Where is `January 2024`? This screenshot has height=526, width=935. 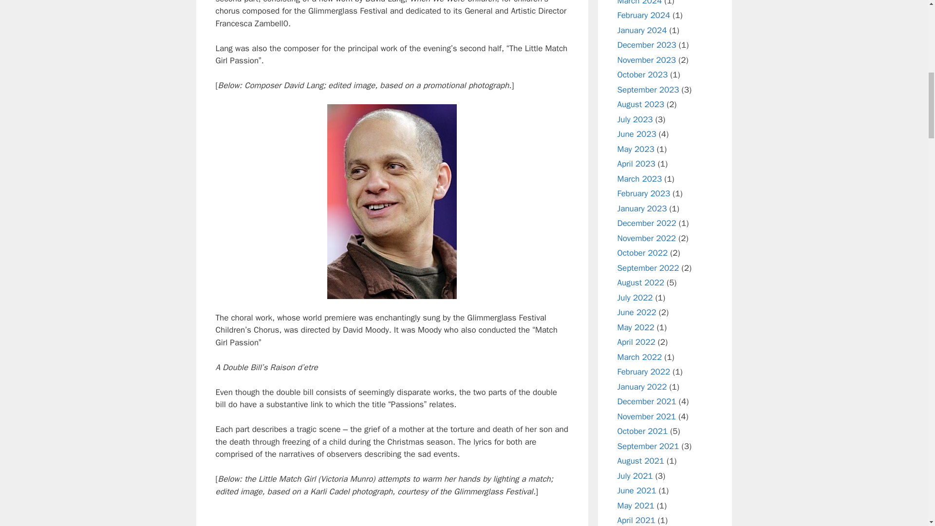
January 2024 is located at coordinates (642, 30).